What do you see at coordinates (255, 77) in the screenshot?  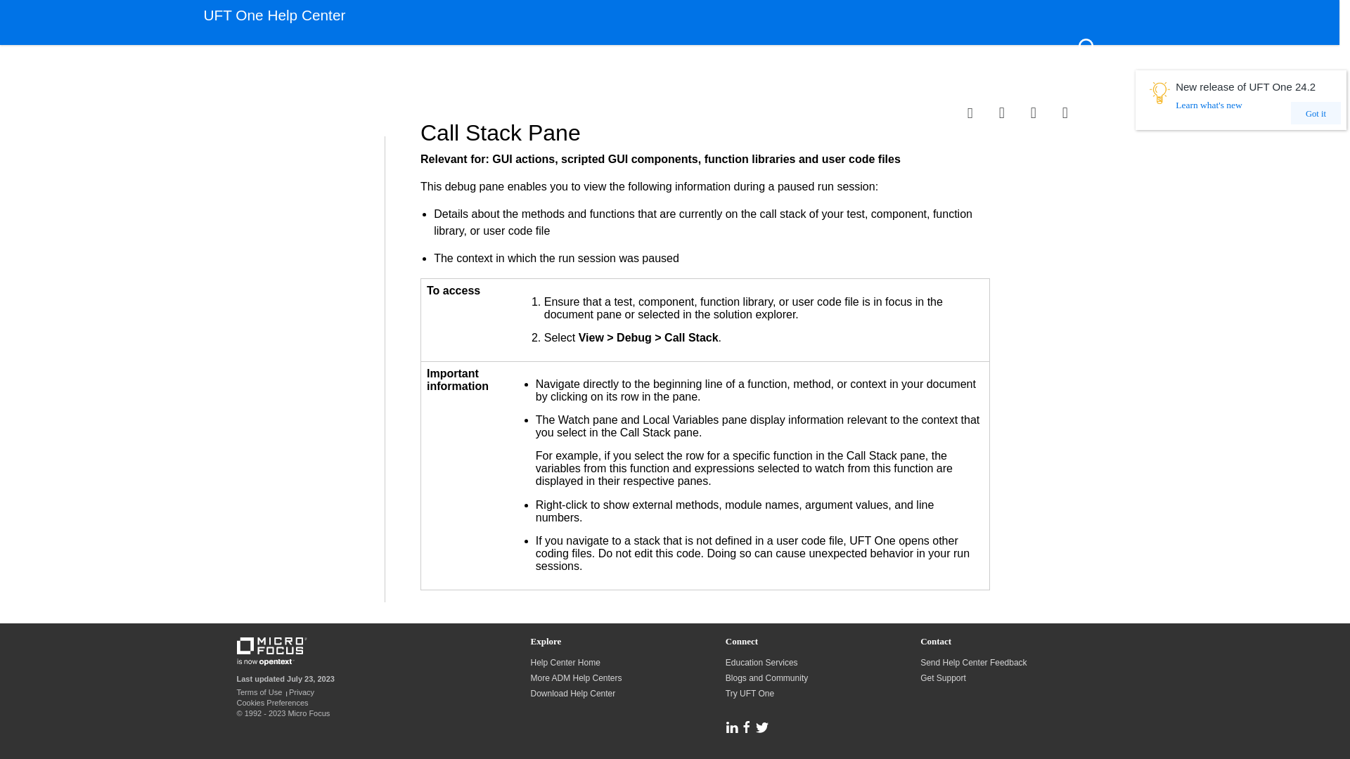 I see `Version: 2021-2023` at bounding box center [255, 77].